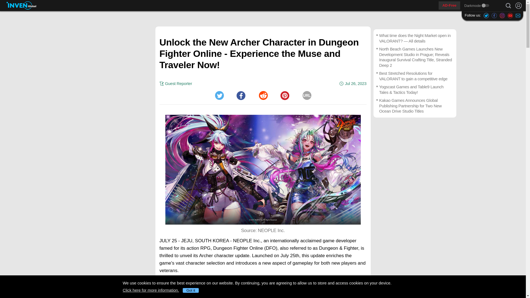  What do you see at coordinates (285, 95) in the screenshot?
I see `Pinterest` at bounding box center [285, 95].